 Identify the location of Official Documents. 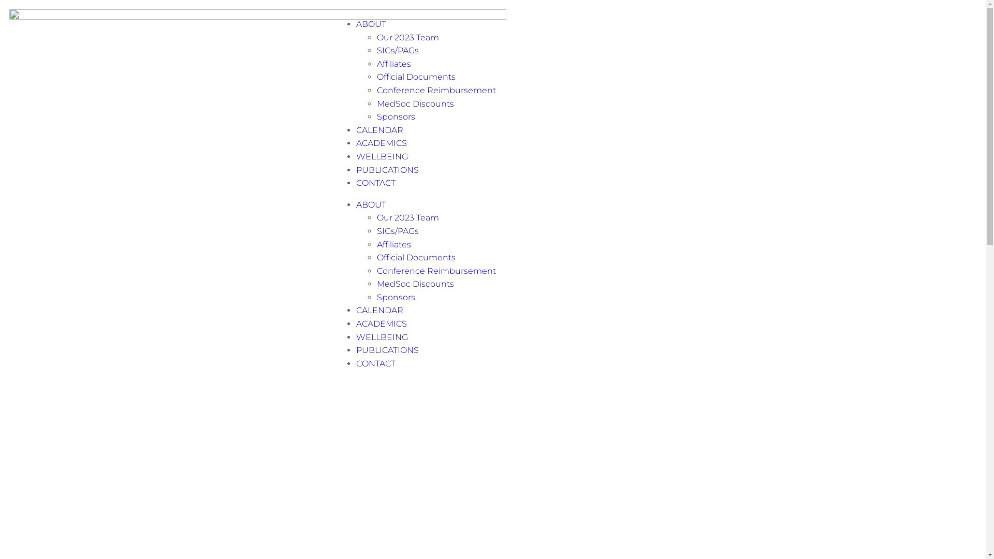
(416, 77).